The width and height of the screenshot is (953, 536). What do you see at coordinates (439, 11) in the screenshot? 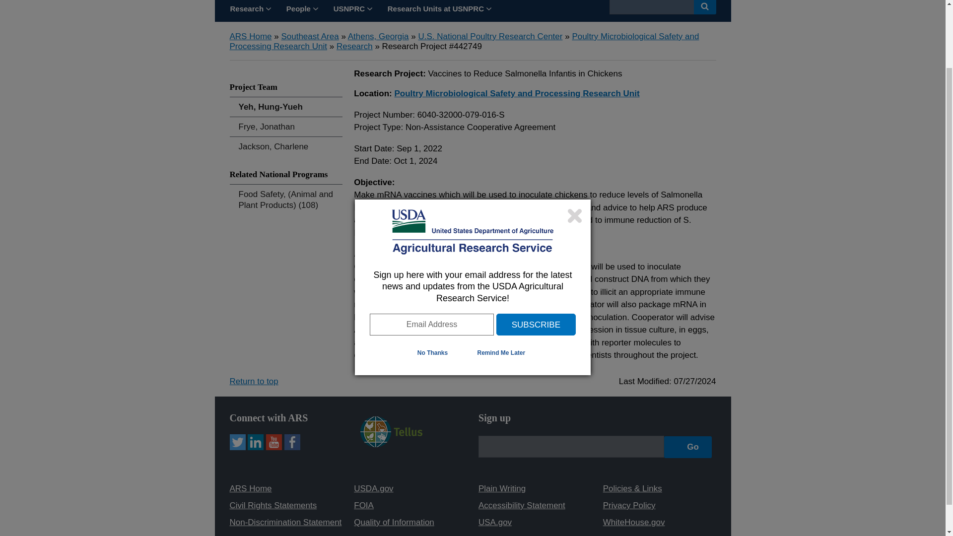
I see `Research Units at USNPRC` at bounding box center [439, 11].